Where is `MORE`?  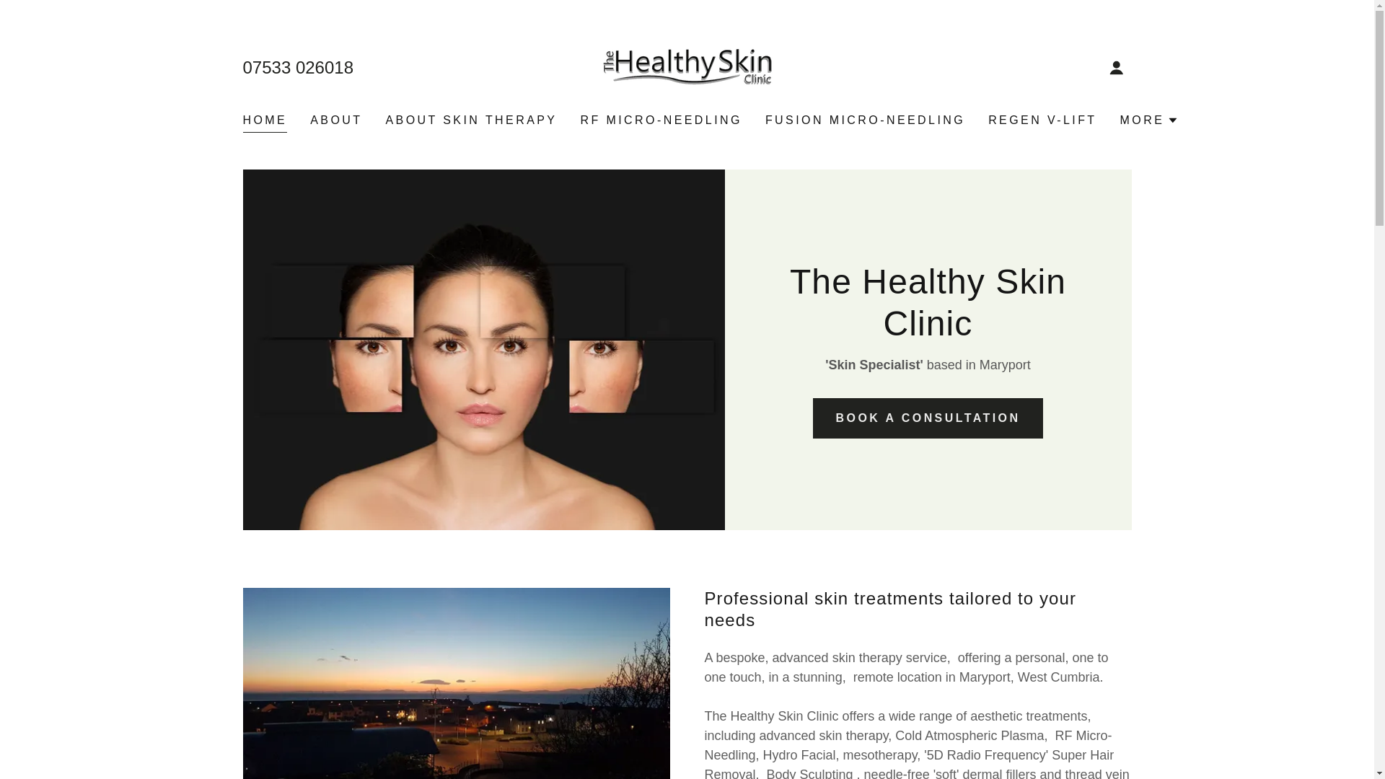 MORE is located at coordinates (1150, 120).